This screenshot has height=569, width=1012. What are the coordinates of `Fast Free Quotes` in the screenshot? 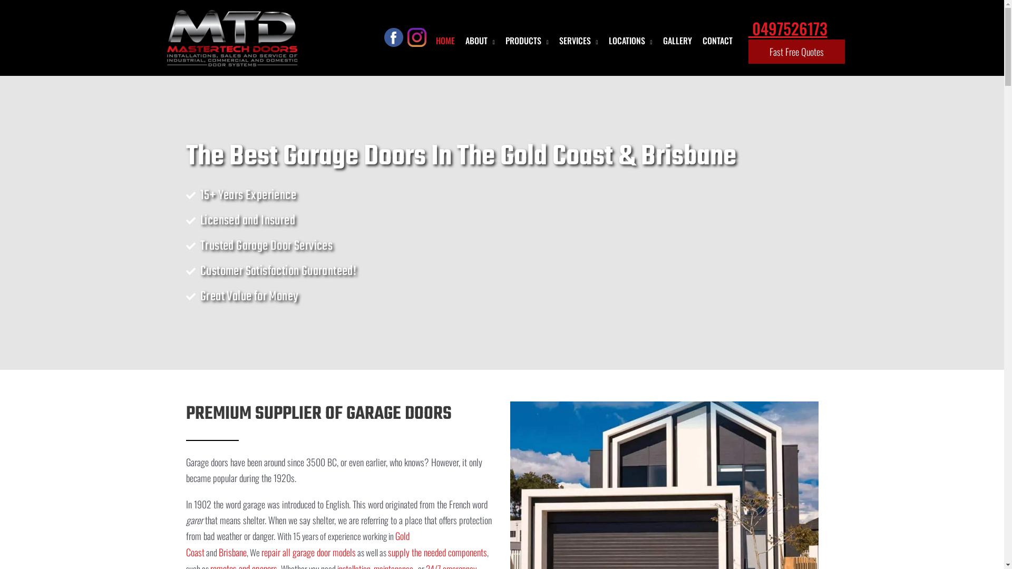 It's located at (797, 52).